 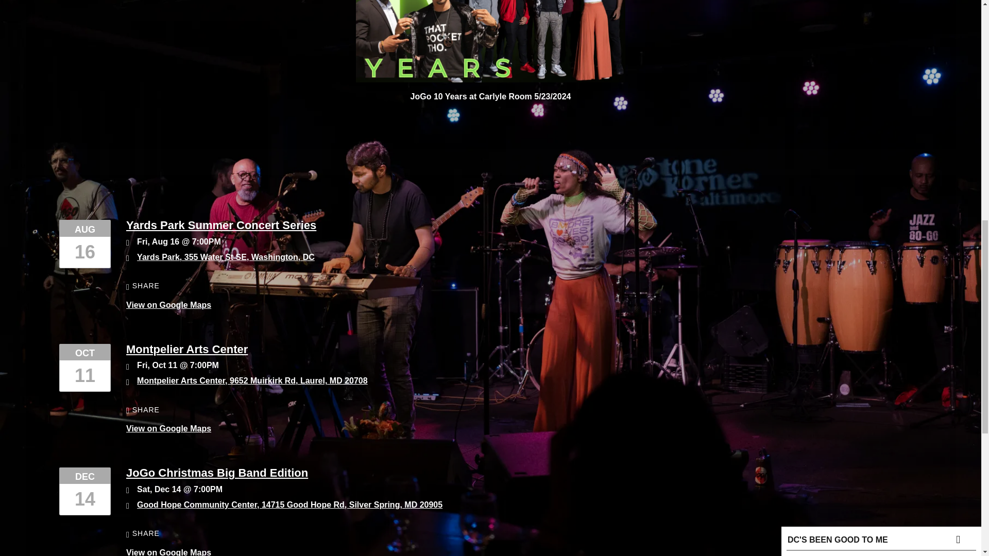 I want to click on Yards Park Summer Concert Series, so click(x=221, y=225).